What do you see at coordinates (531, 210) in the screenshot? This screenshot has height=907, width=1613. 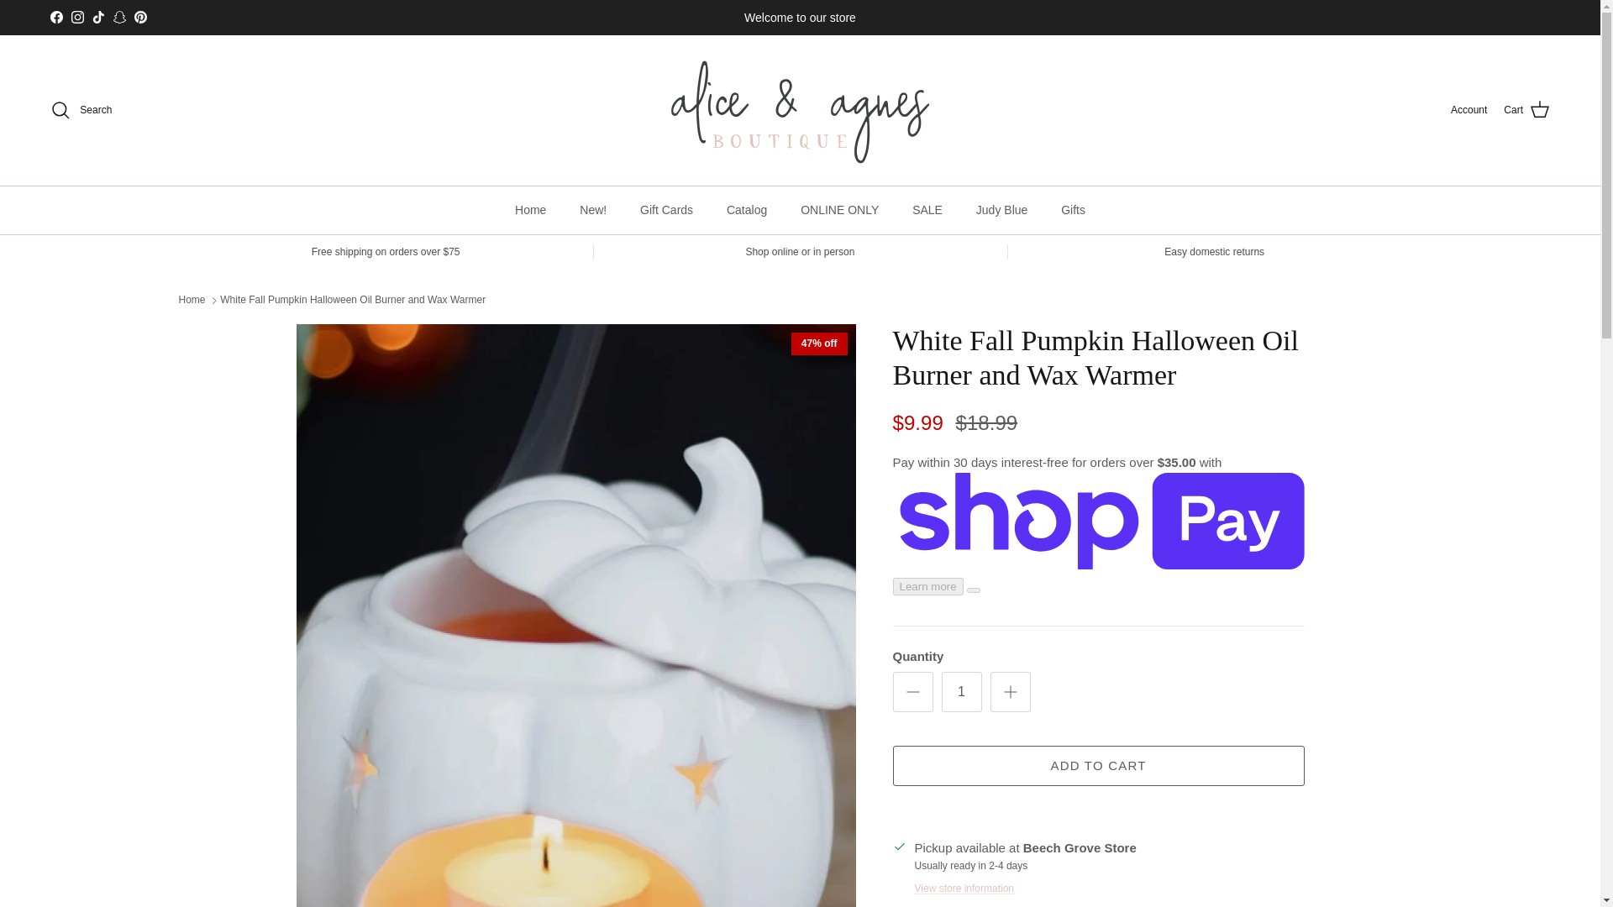 I see `Home` at bounding box center [531, 210].